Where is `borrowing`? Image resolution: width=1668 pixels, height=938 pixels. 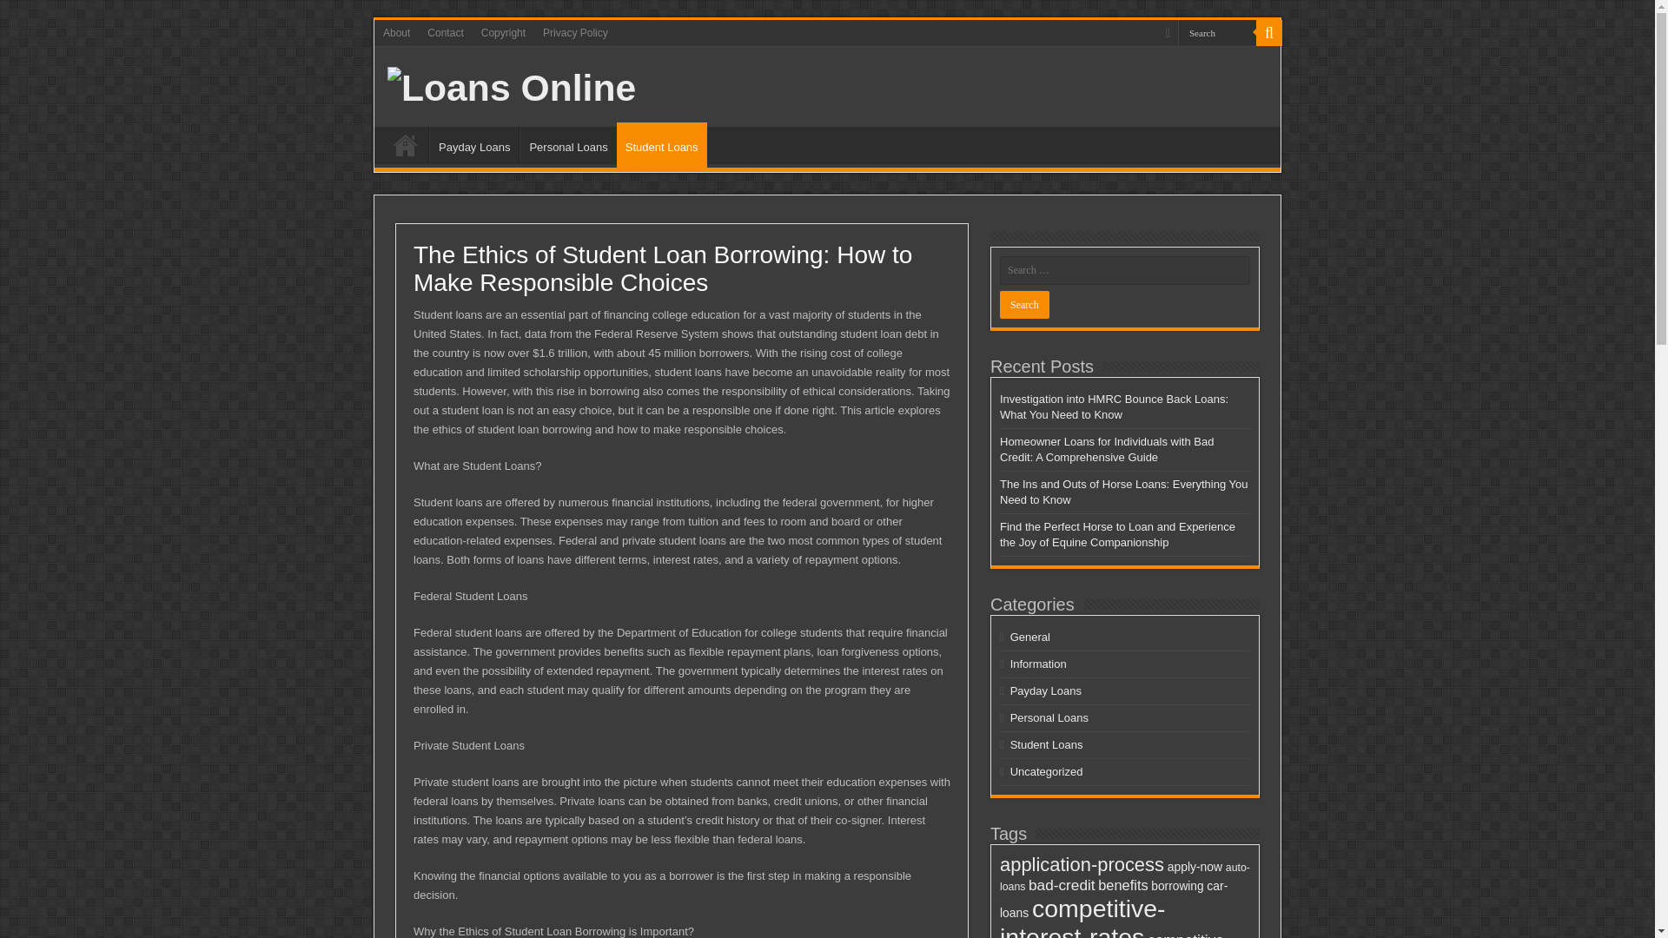 borrowing is located at coordinates (1176, 886).